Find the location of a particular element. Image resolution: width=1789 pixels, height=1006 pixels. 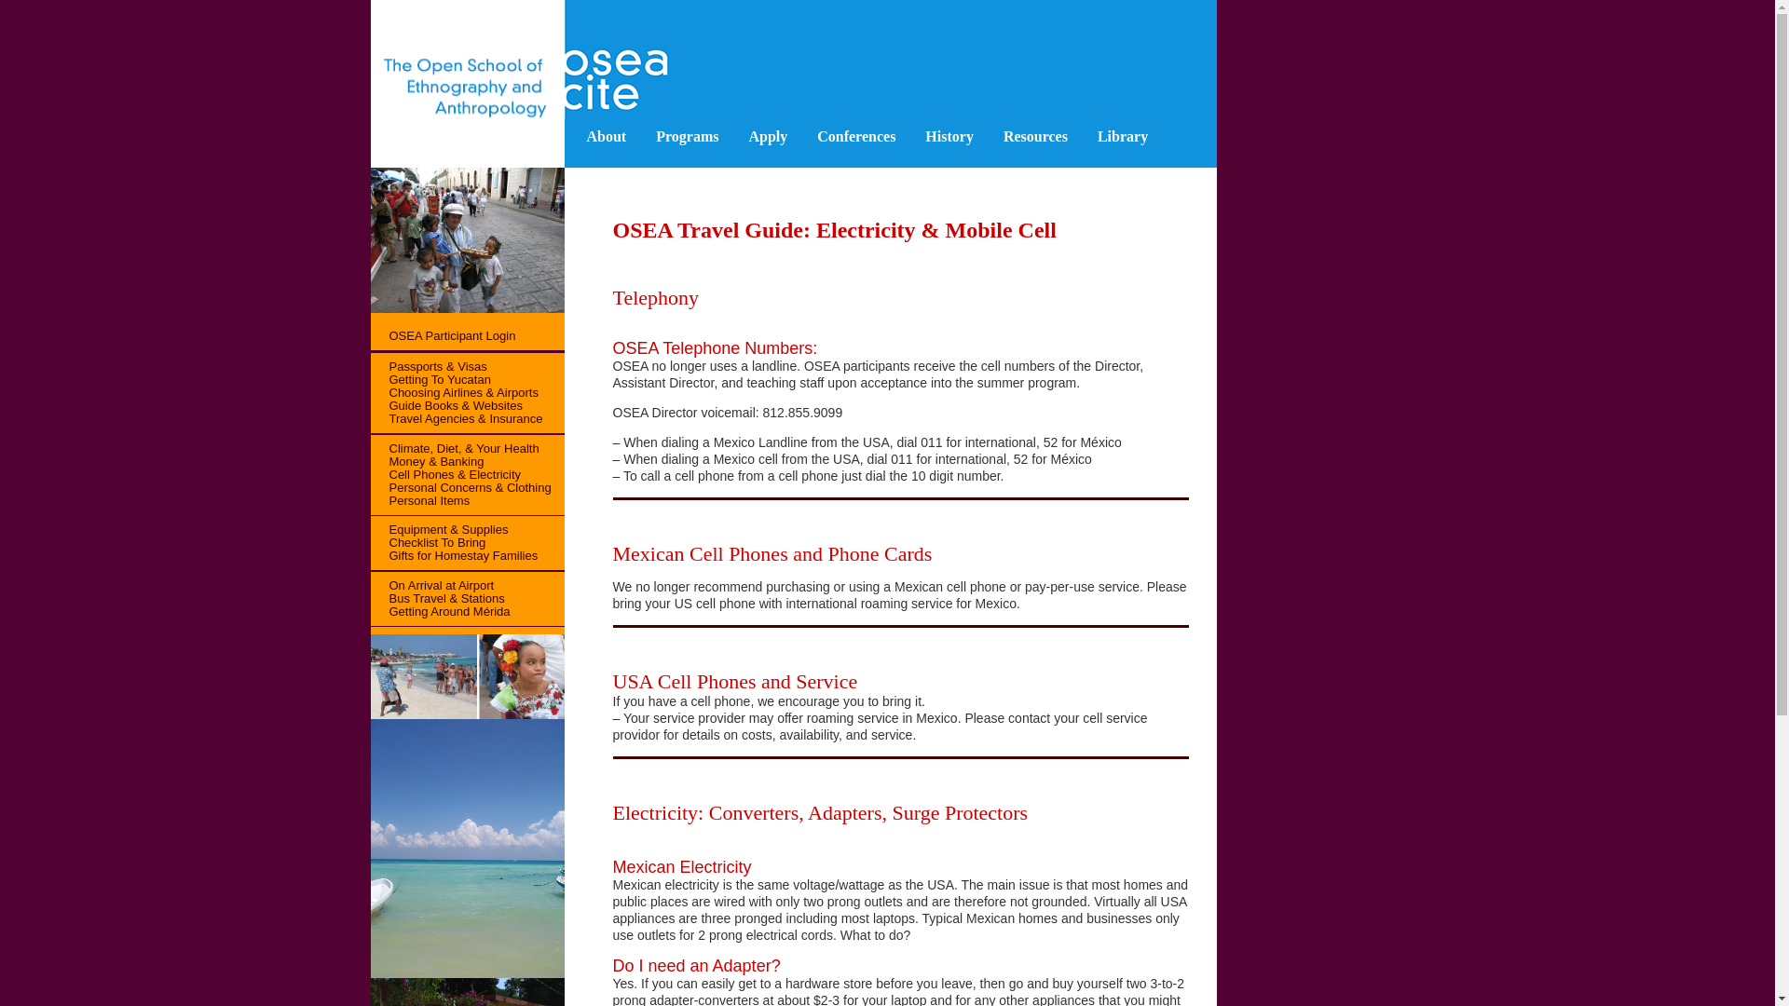

Gifts for Homestay Families is located at coordinates (454, 555).